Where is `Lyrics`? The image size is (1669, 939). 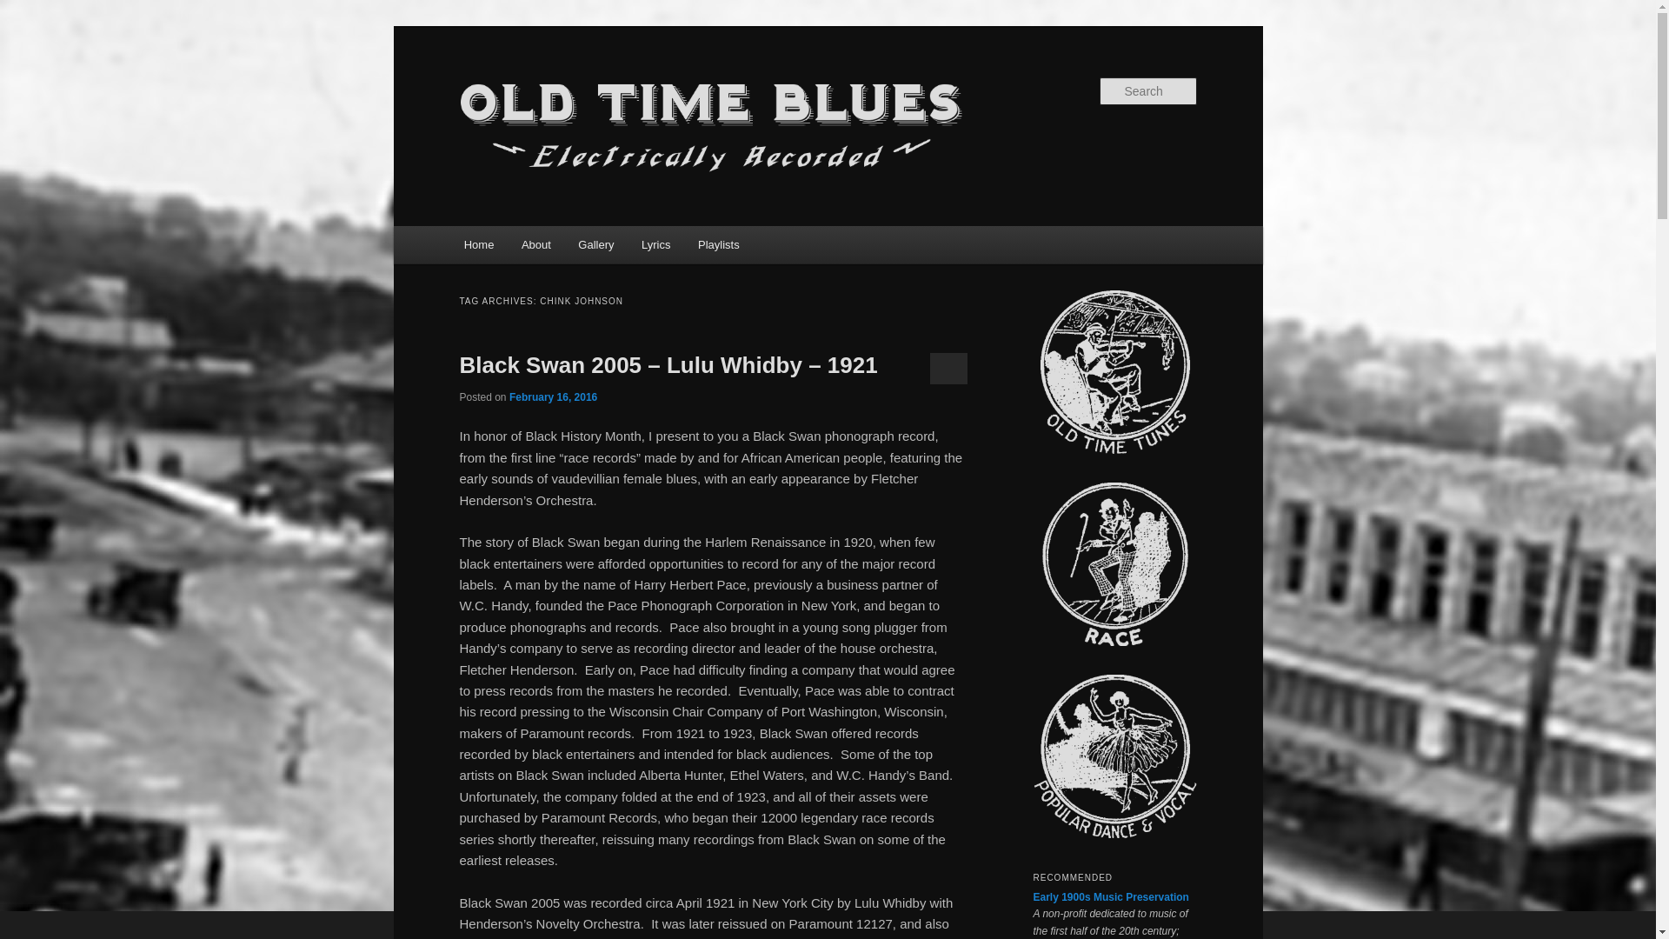 Lyrics is located at coordinates (655, 245).